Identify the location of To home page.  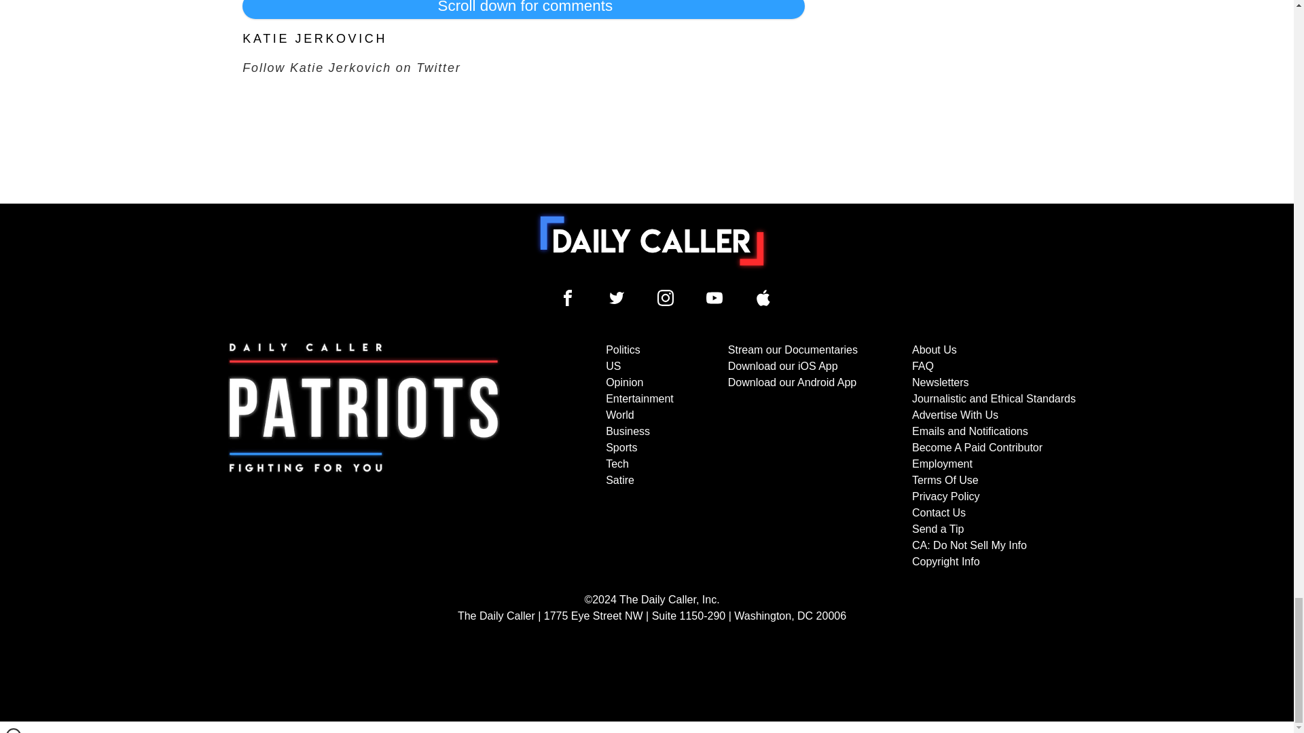
(652, 240).